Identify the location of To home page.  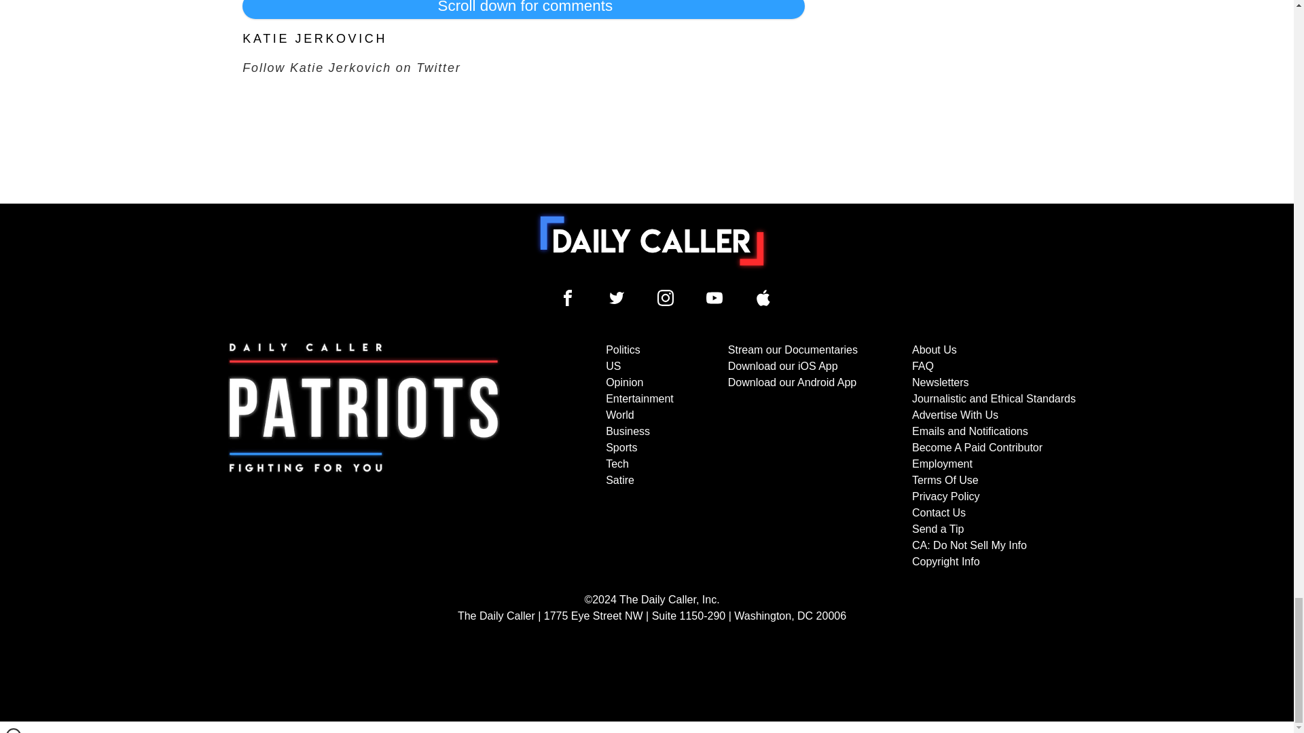
(652, 240).